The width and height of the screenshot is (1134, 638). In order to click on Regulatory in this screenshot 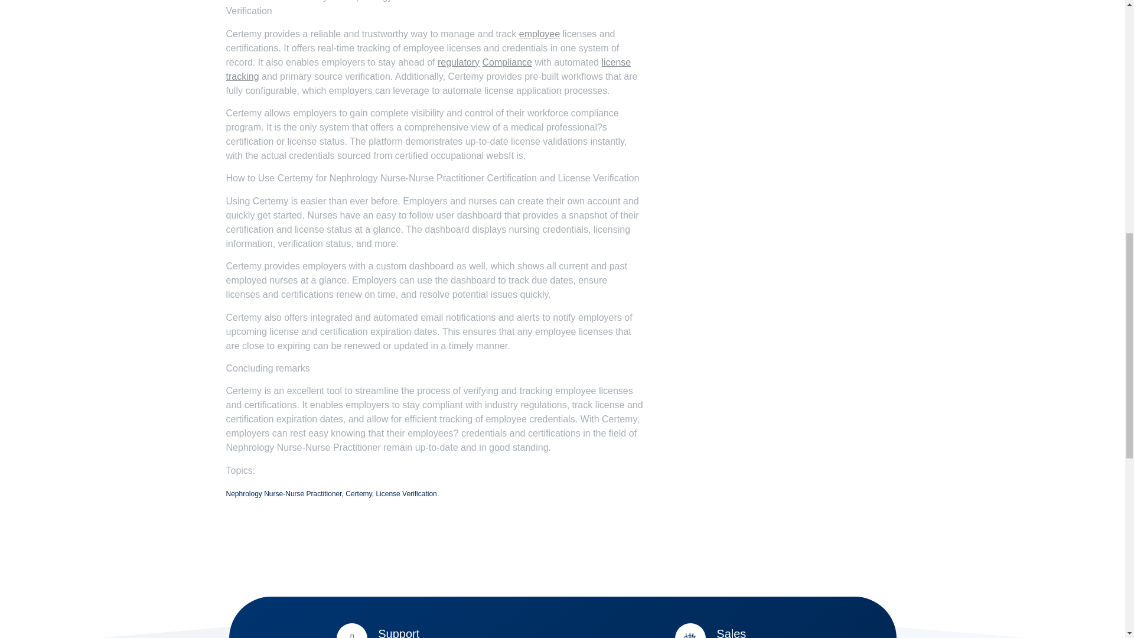, I will do `click(458, 63)`.